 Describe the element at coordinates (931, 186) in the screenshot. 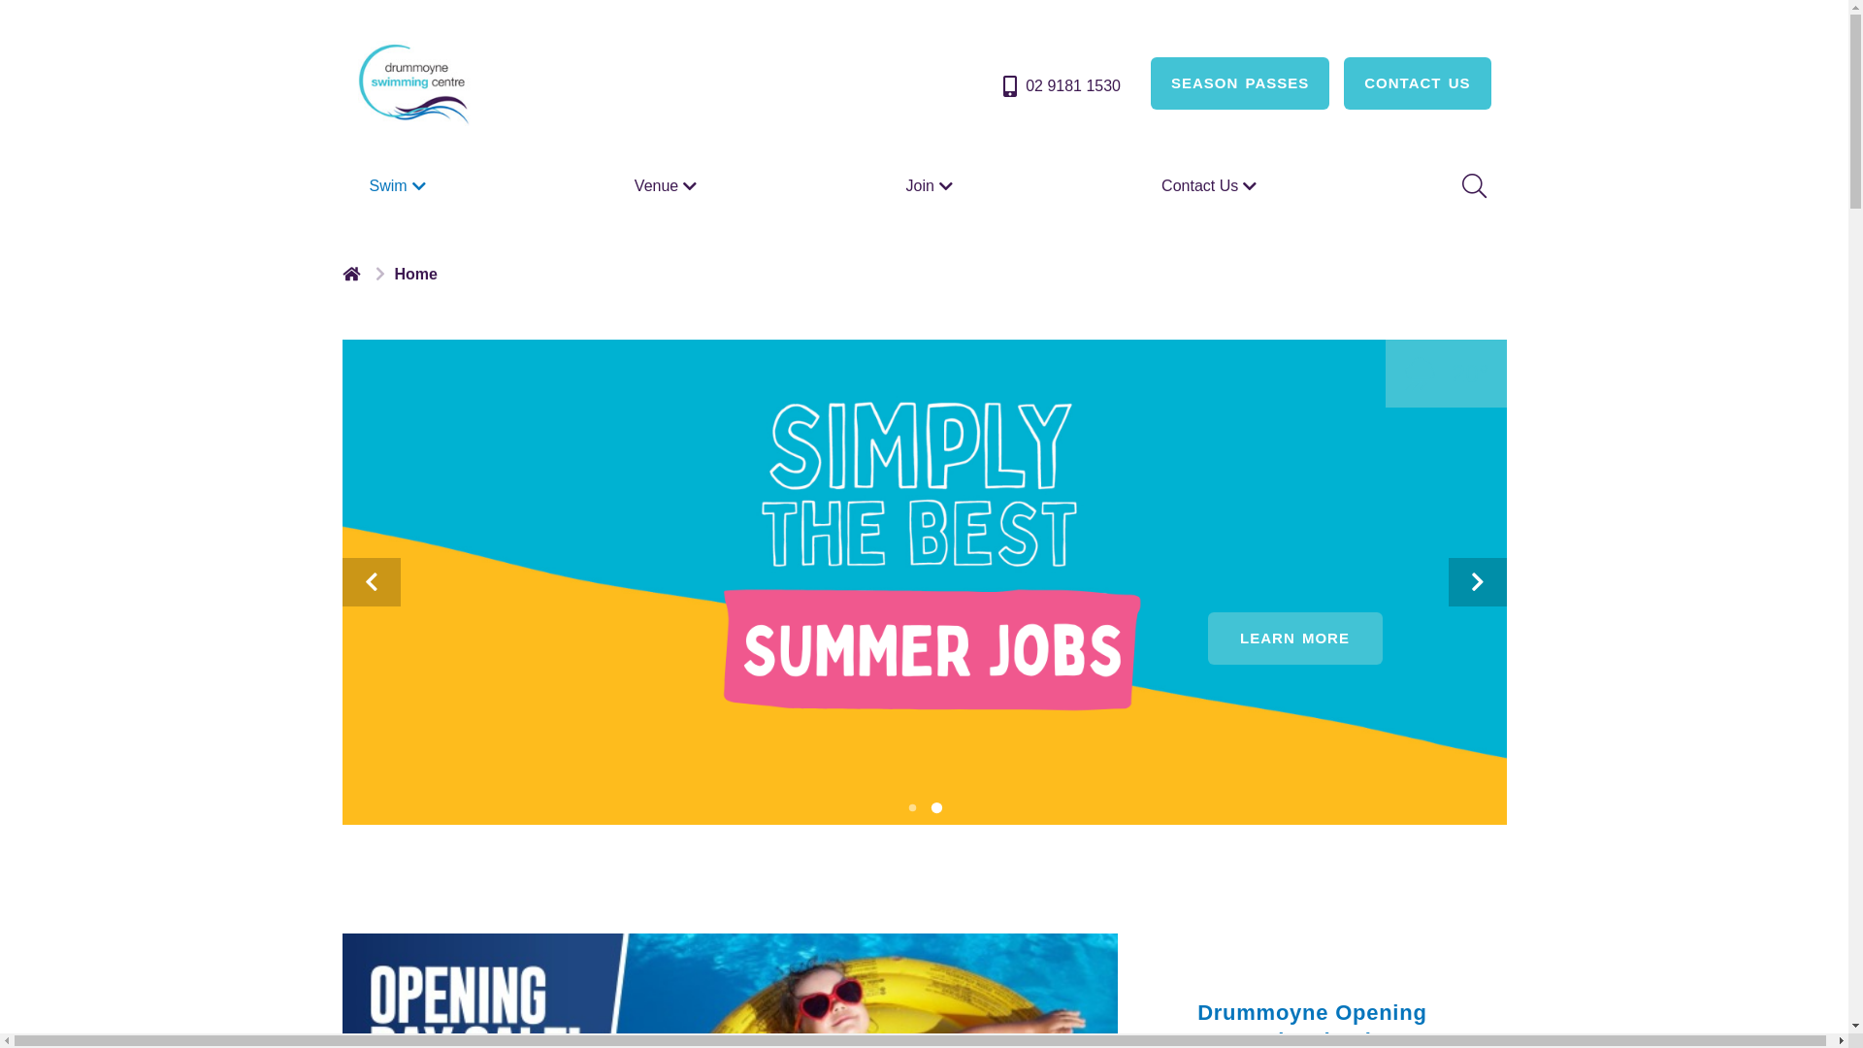

I see `Join` at that location.